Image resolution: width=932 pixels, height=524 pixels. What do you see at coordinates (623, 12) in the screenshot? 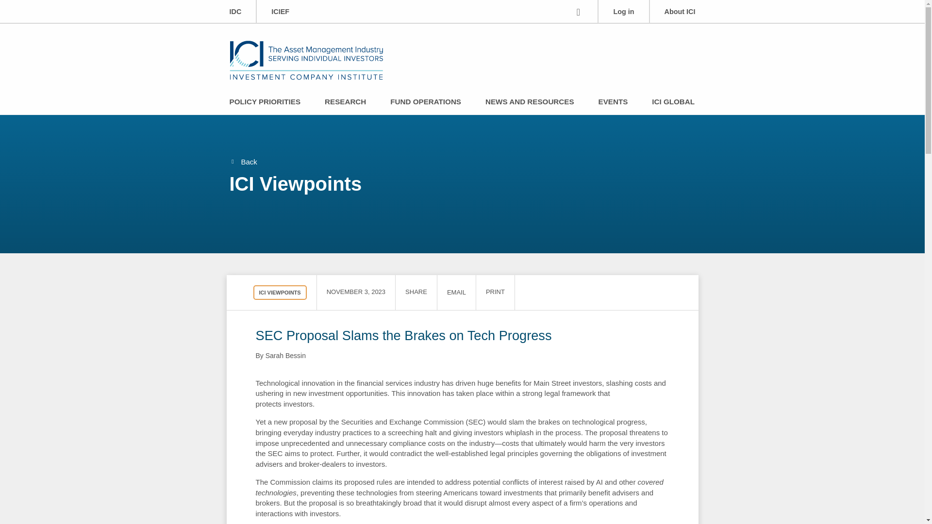
I see `Log in` at bounding box center [623, 12].